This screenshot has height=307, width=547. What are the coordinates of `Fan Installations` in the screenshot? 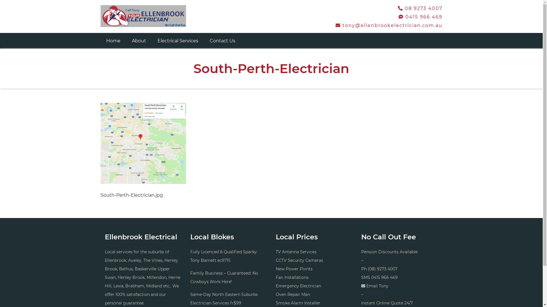 It's located at (292, 277).